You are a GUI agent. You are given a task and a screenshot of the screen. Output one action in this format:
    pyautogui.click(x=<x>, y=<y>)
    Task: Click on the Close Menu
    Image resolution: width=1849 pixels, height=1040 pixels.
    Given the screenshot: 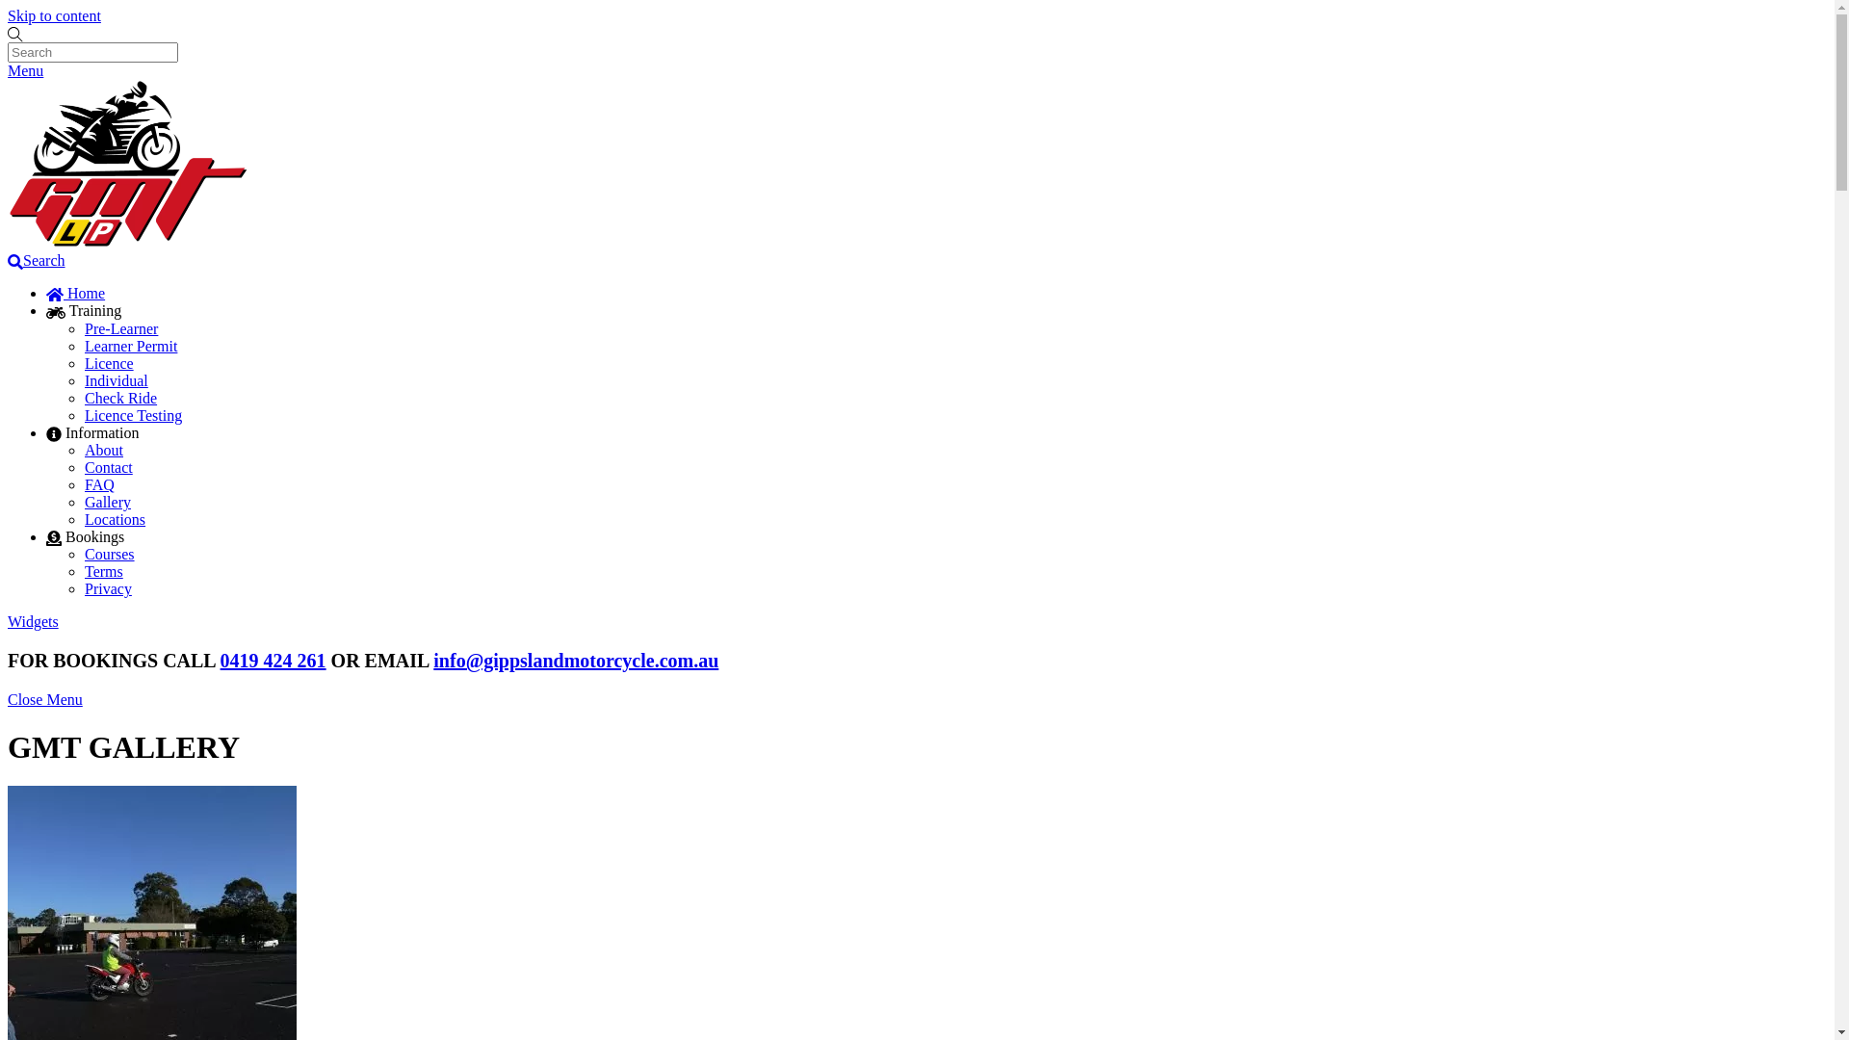 What is the action you would take?
    pyautogui.click(x=45, y=699)
    